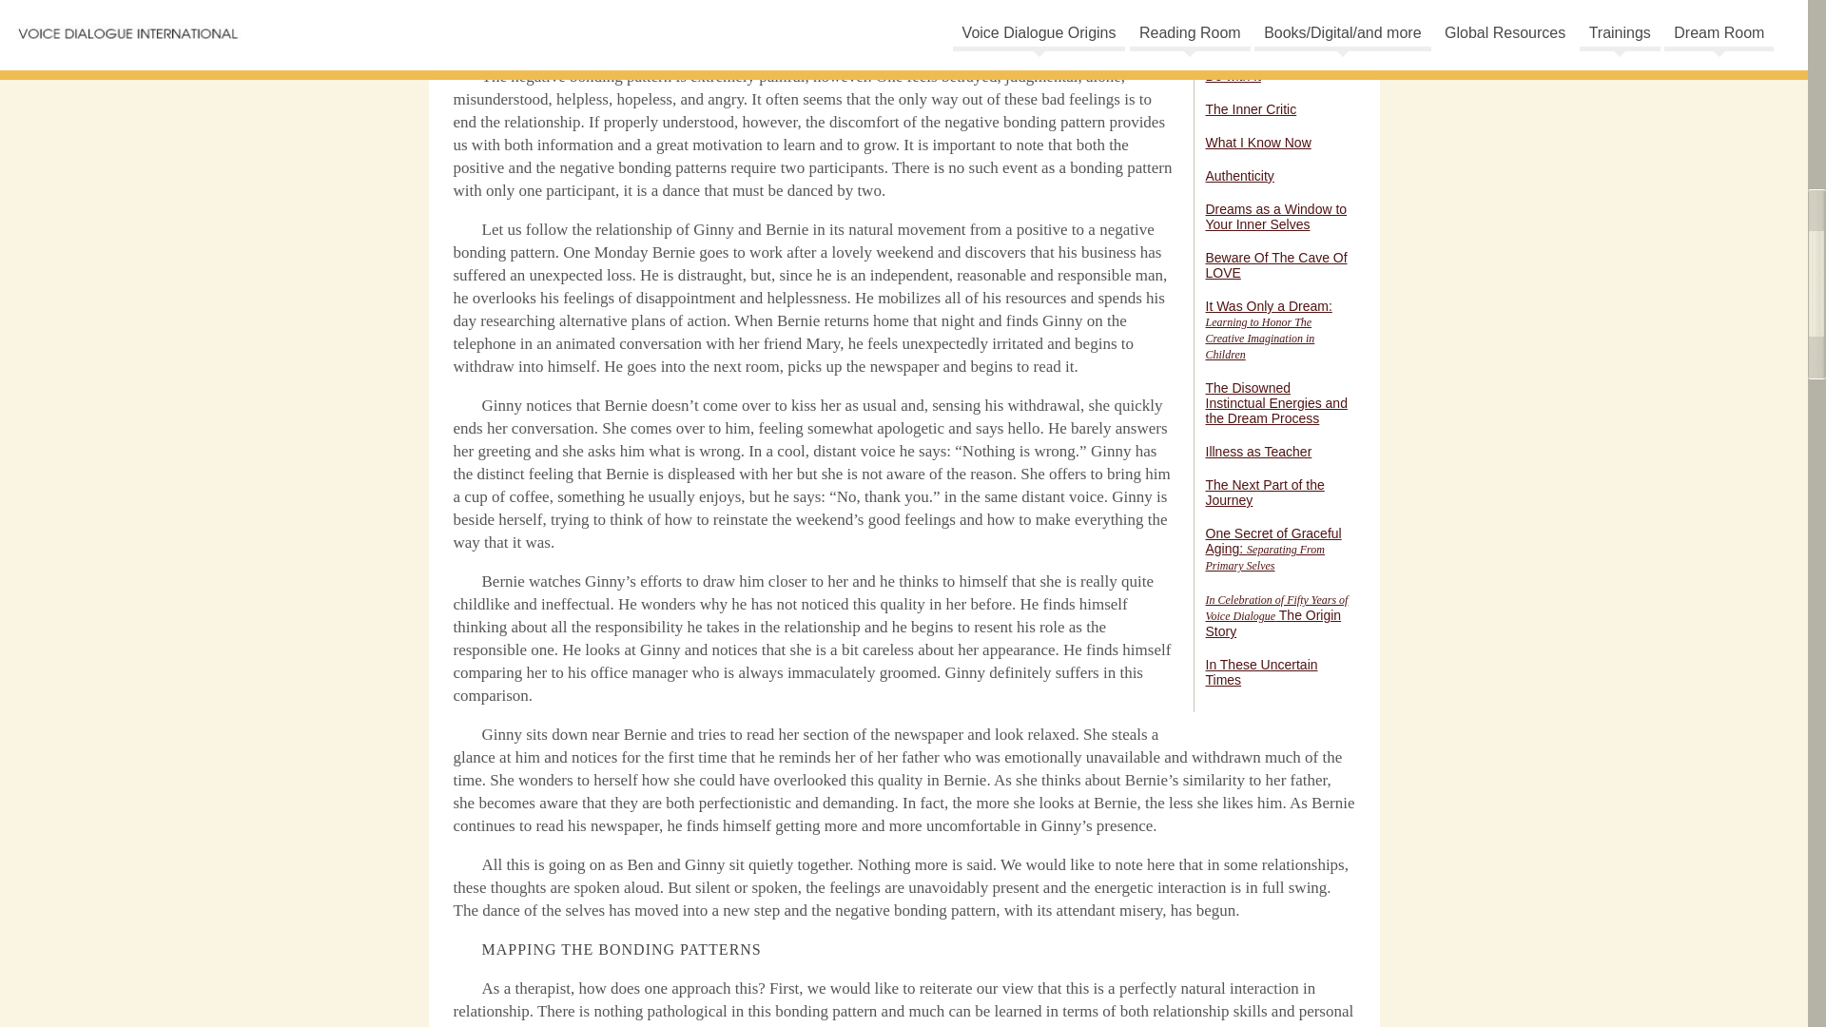 This screenshot has height=1027, width=1826. What do you see at coordinates (1276, 217) in the screenshot?
I see `Dreams as a Window to Your Inner Selves` at bounding box center [1276, 217].